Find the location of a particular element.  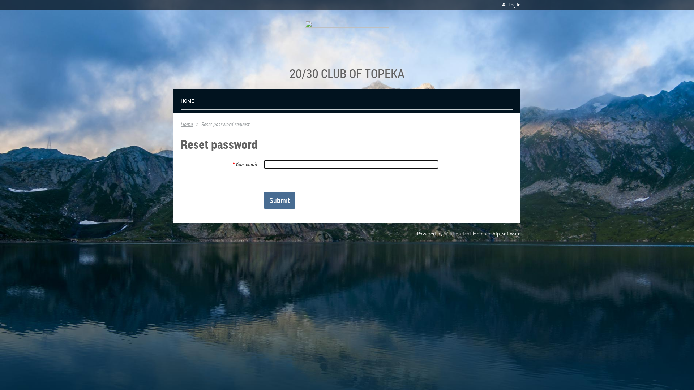

Wild Apricot is located at coordinates (458, 234).